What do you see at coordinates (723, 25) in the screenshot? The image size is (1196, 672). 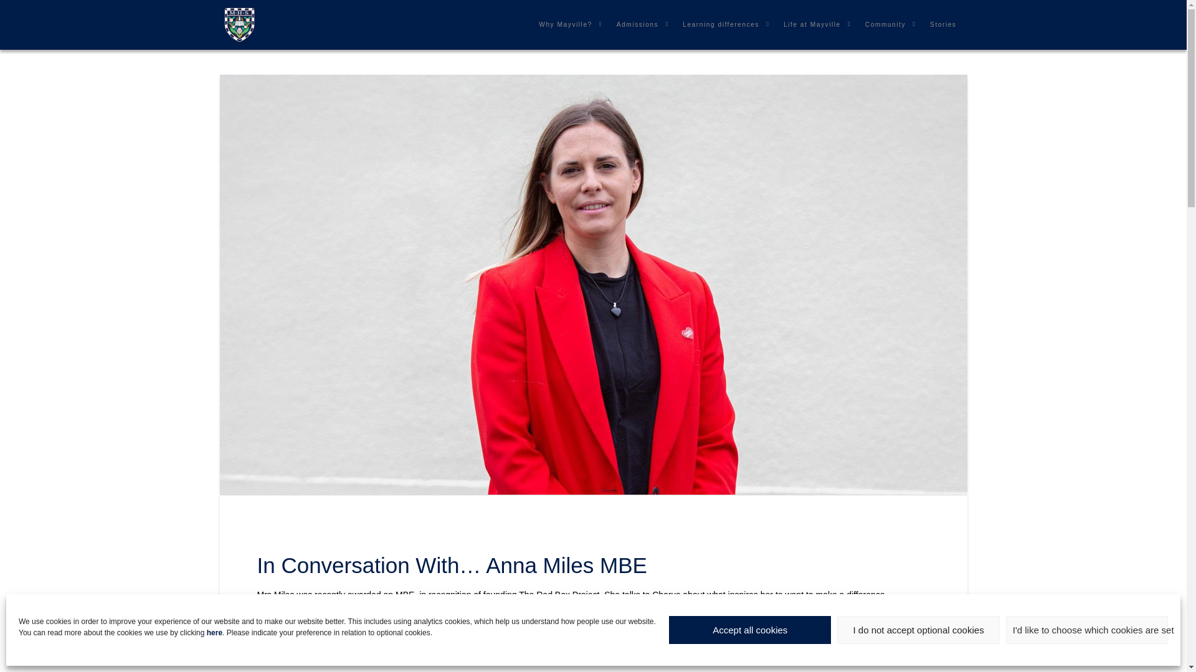 I see `Learning differences` at bounding box center [723, 25].